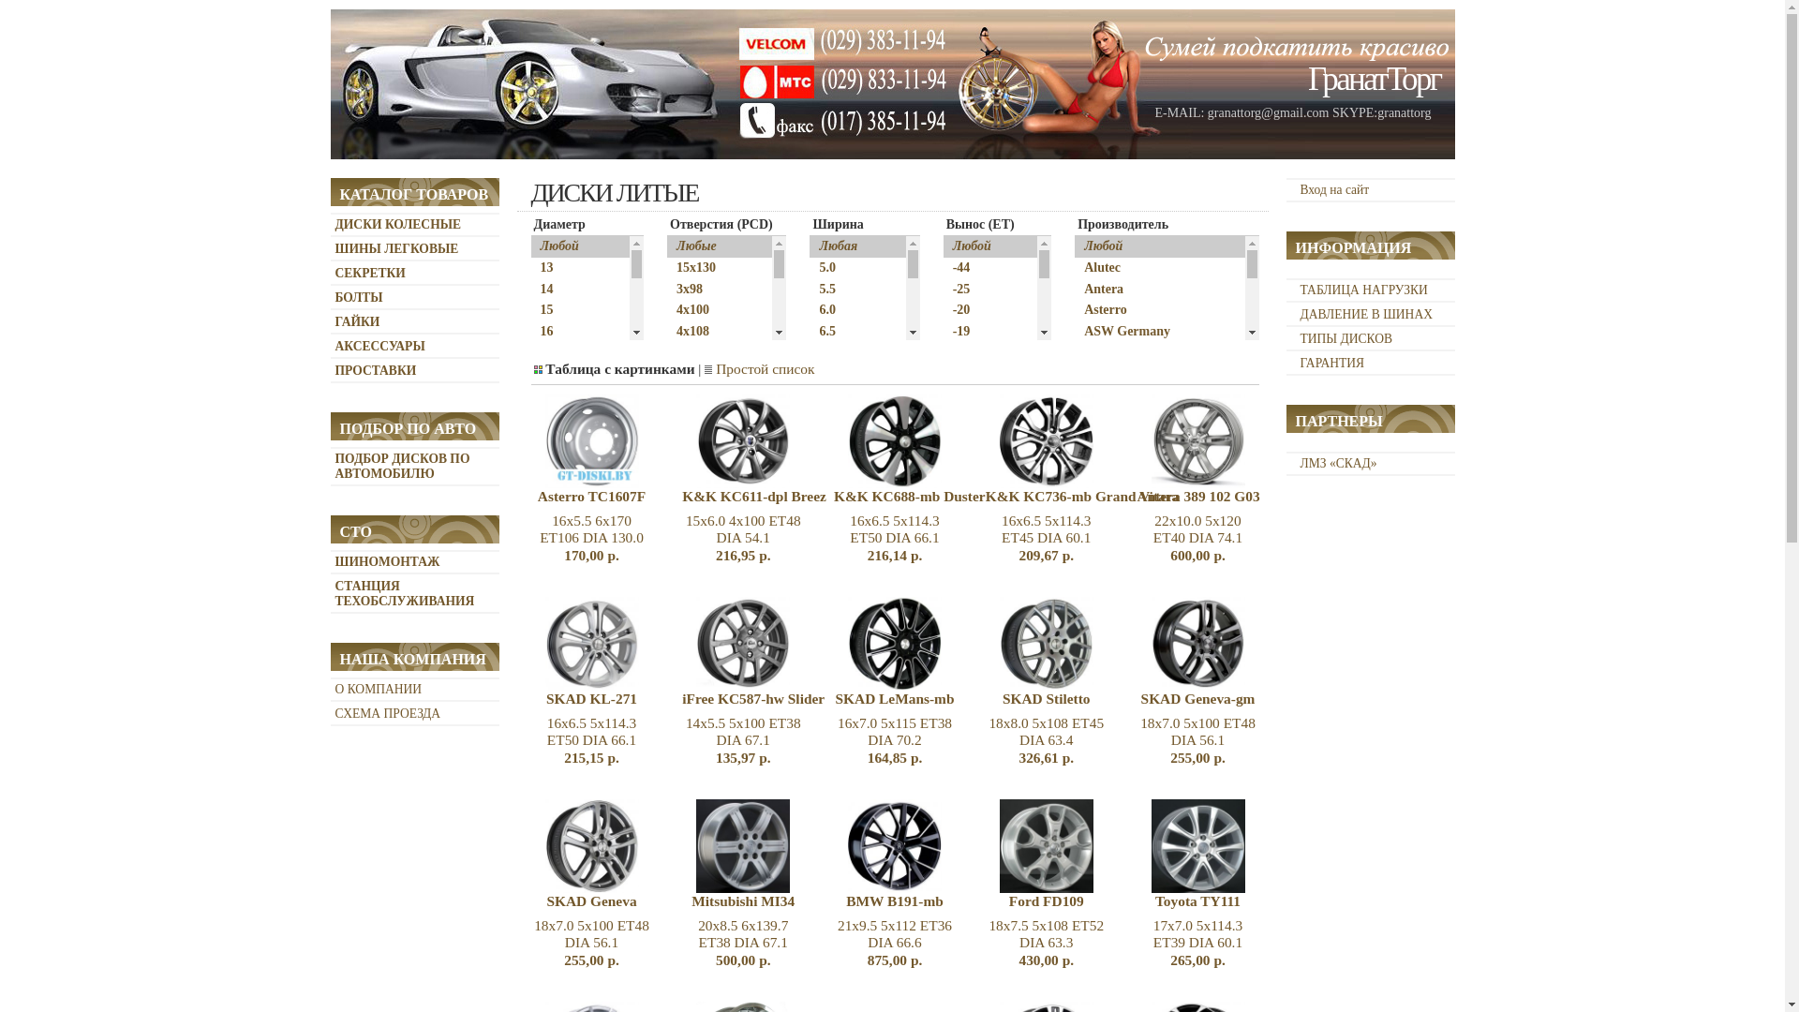 The width and height of the screenshot is (1799, 1012). I want to click on 4x100, so click(704, 311).